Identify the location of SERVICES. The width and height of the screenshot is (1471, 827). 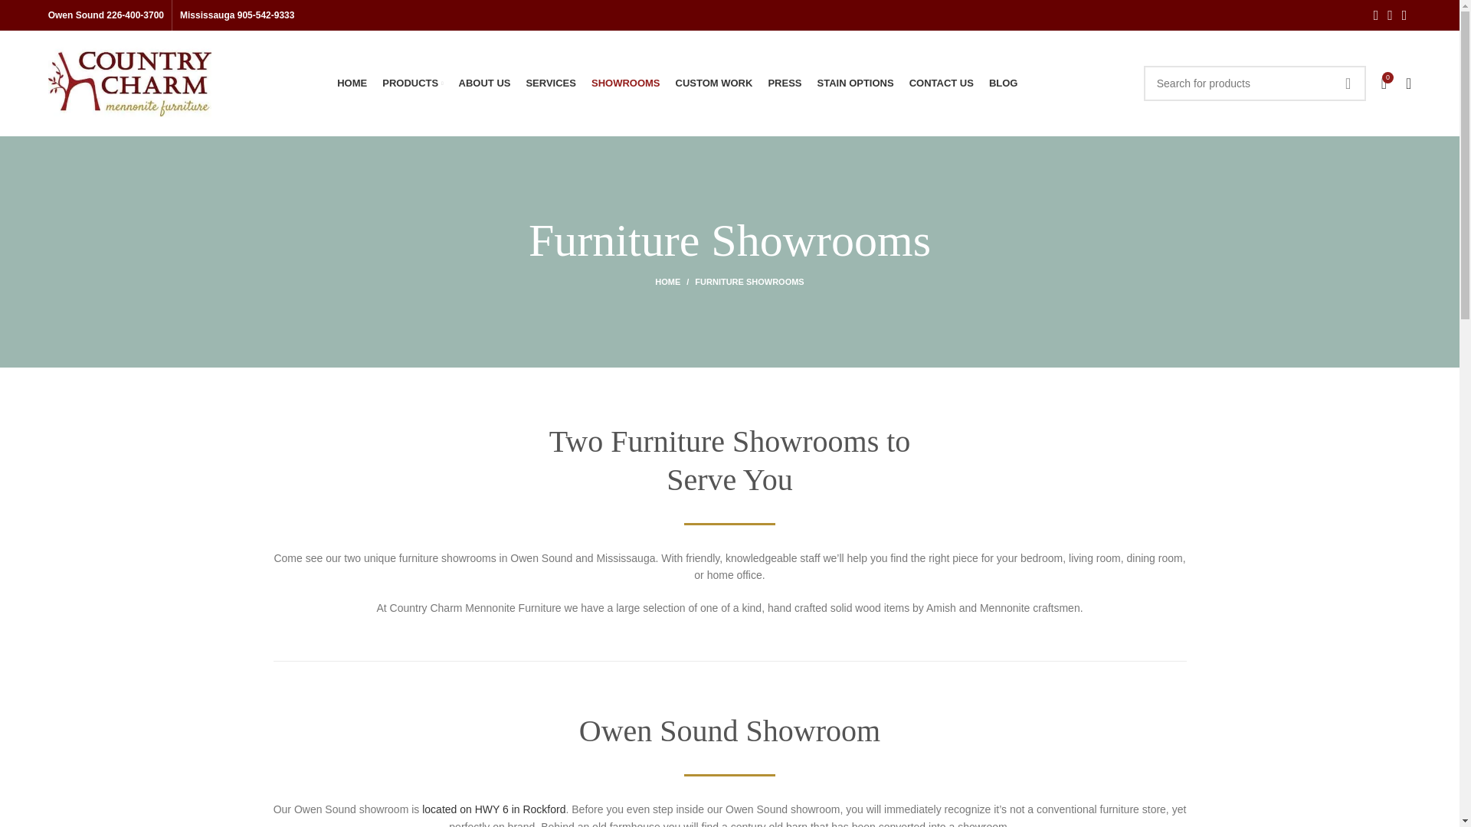
(550, 83).